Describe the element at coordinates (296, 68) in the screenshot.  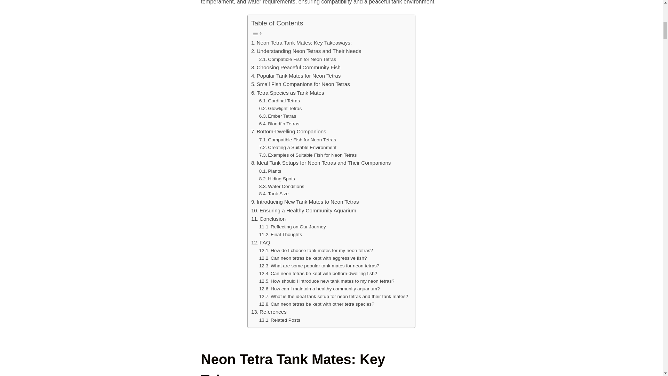
I see `Choosing Peaceful Community Fish` at that location.